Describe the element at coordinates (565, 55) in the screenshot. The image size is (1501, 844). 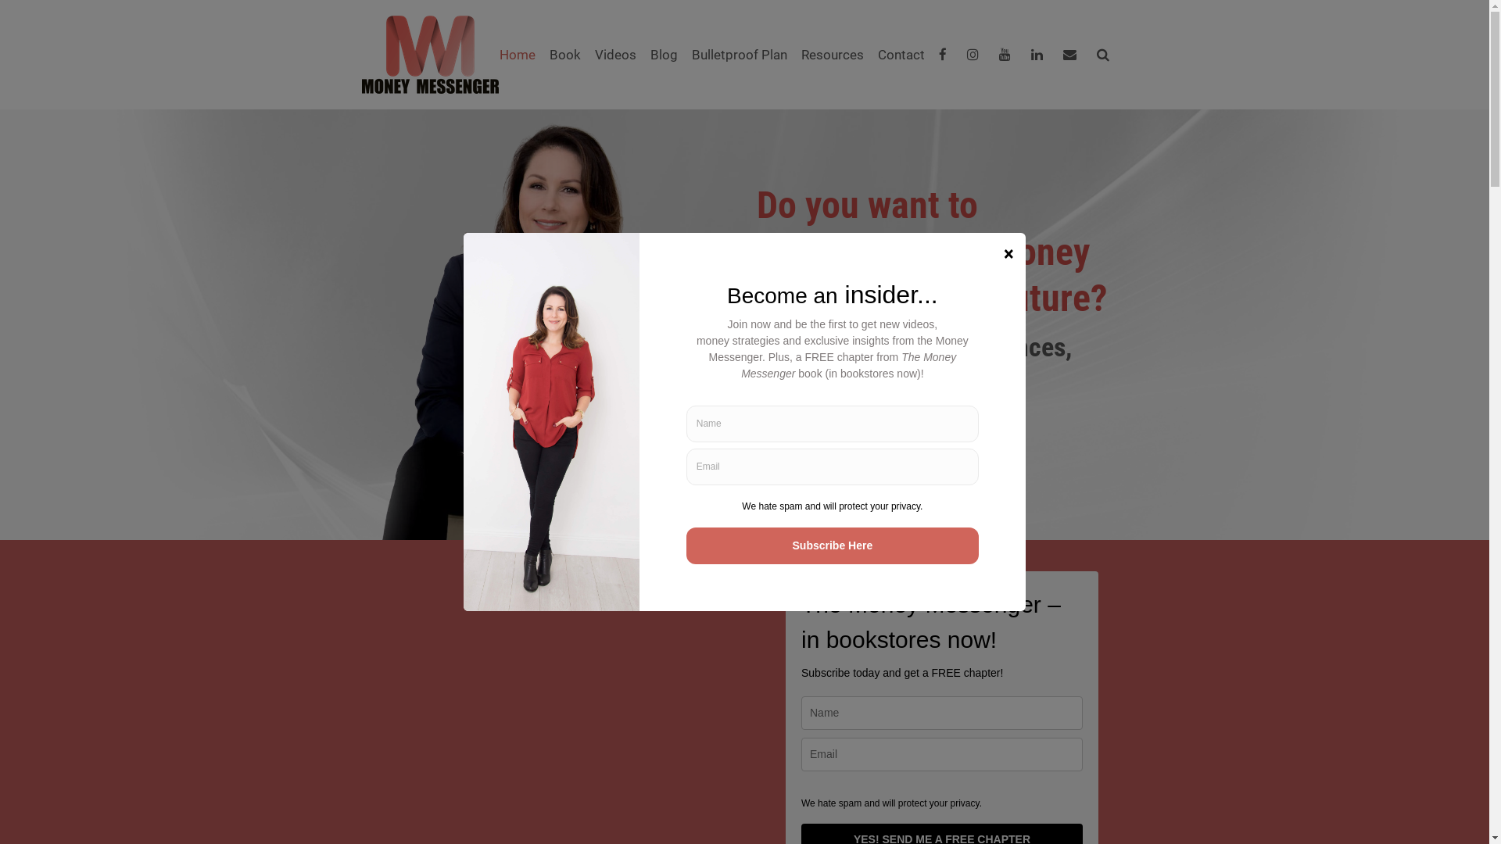
I see `Book` at that location.